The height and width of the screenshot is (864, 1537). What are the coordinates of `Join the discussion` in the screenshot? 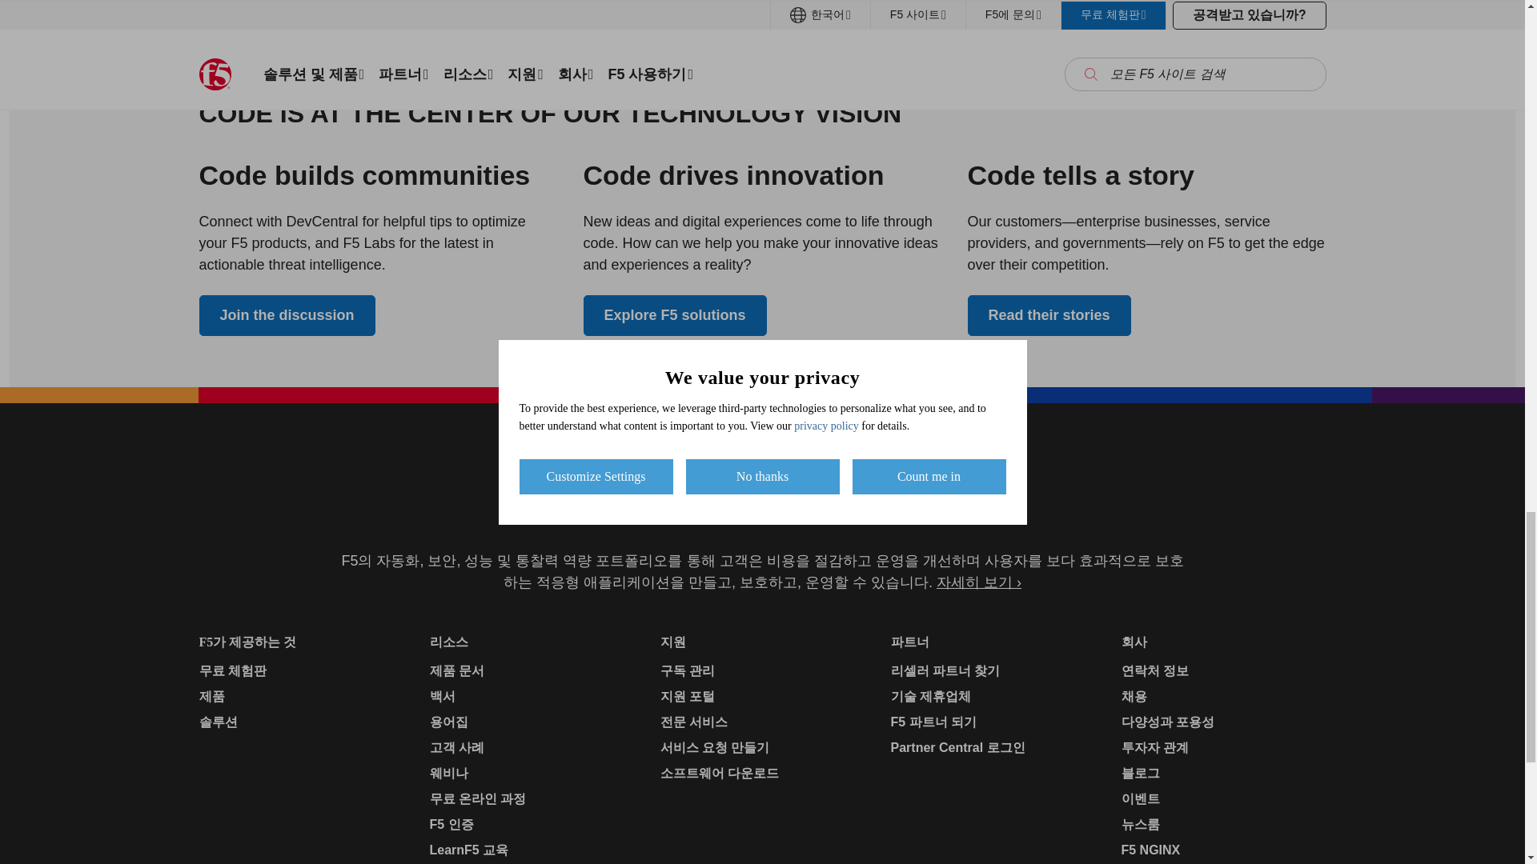 It's located at (287, 315).